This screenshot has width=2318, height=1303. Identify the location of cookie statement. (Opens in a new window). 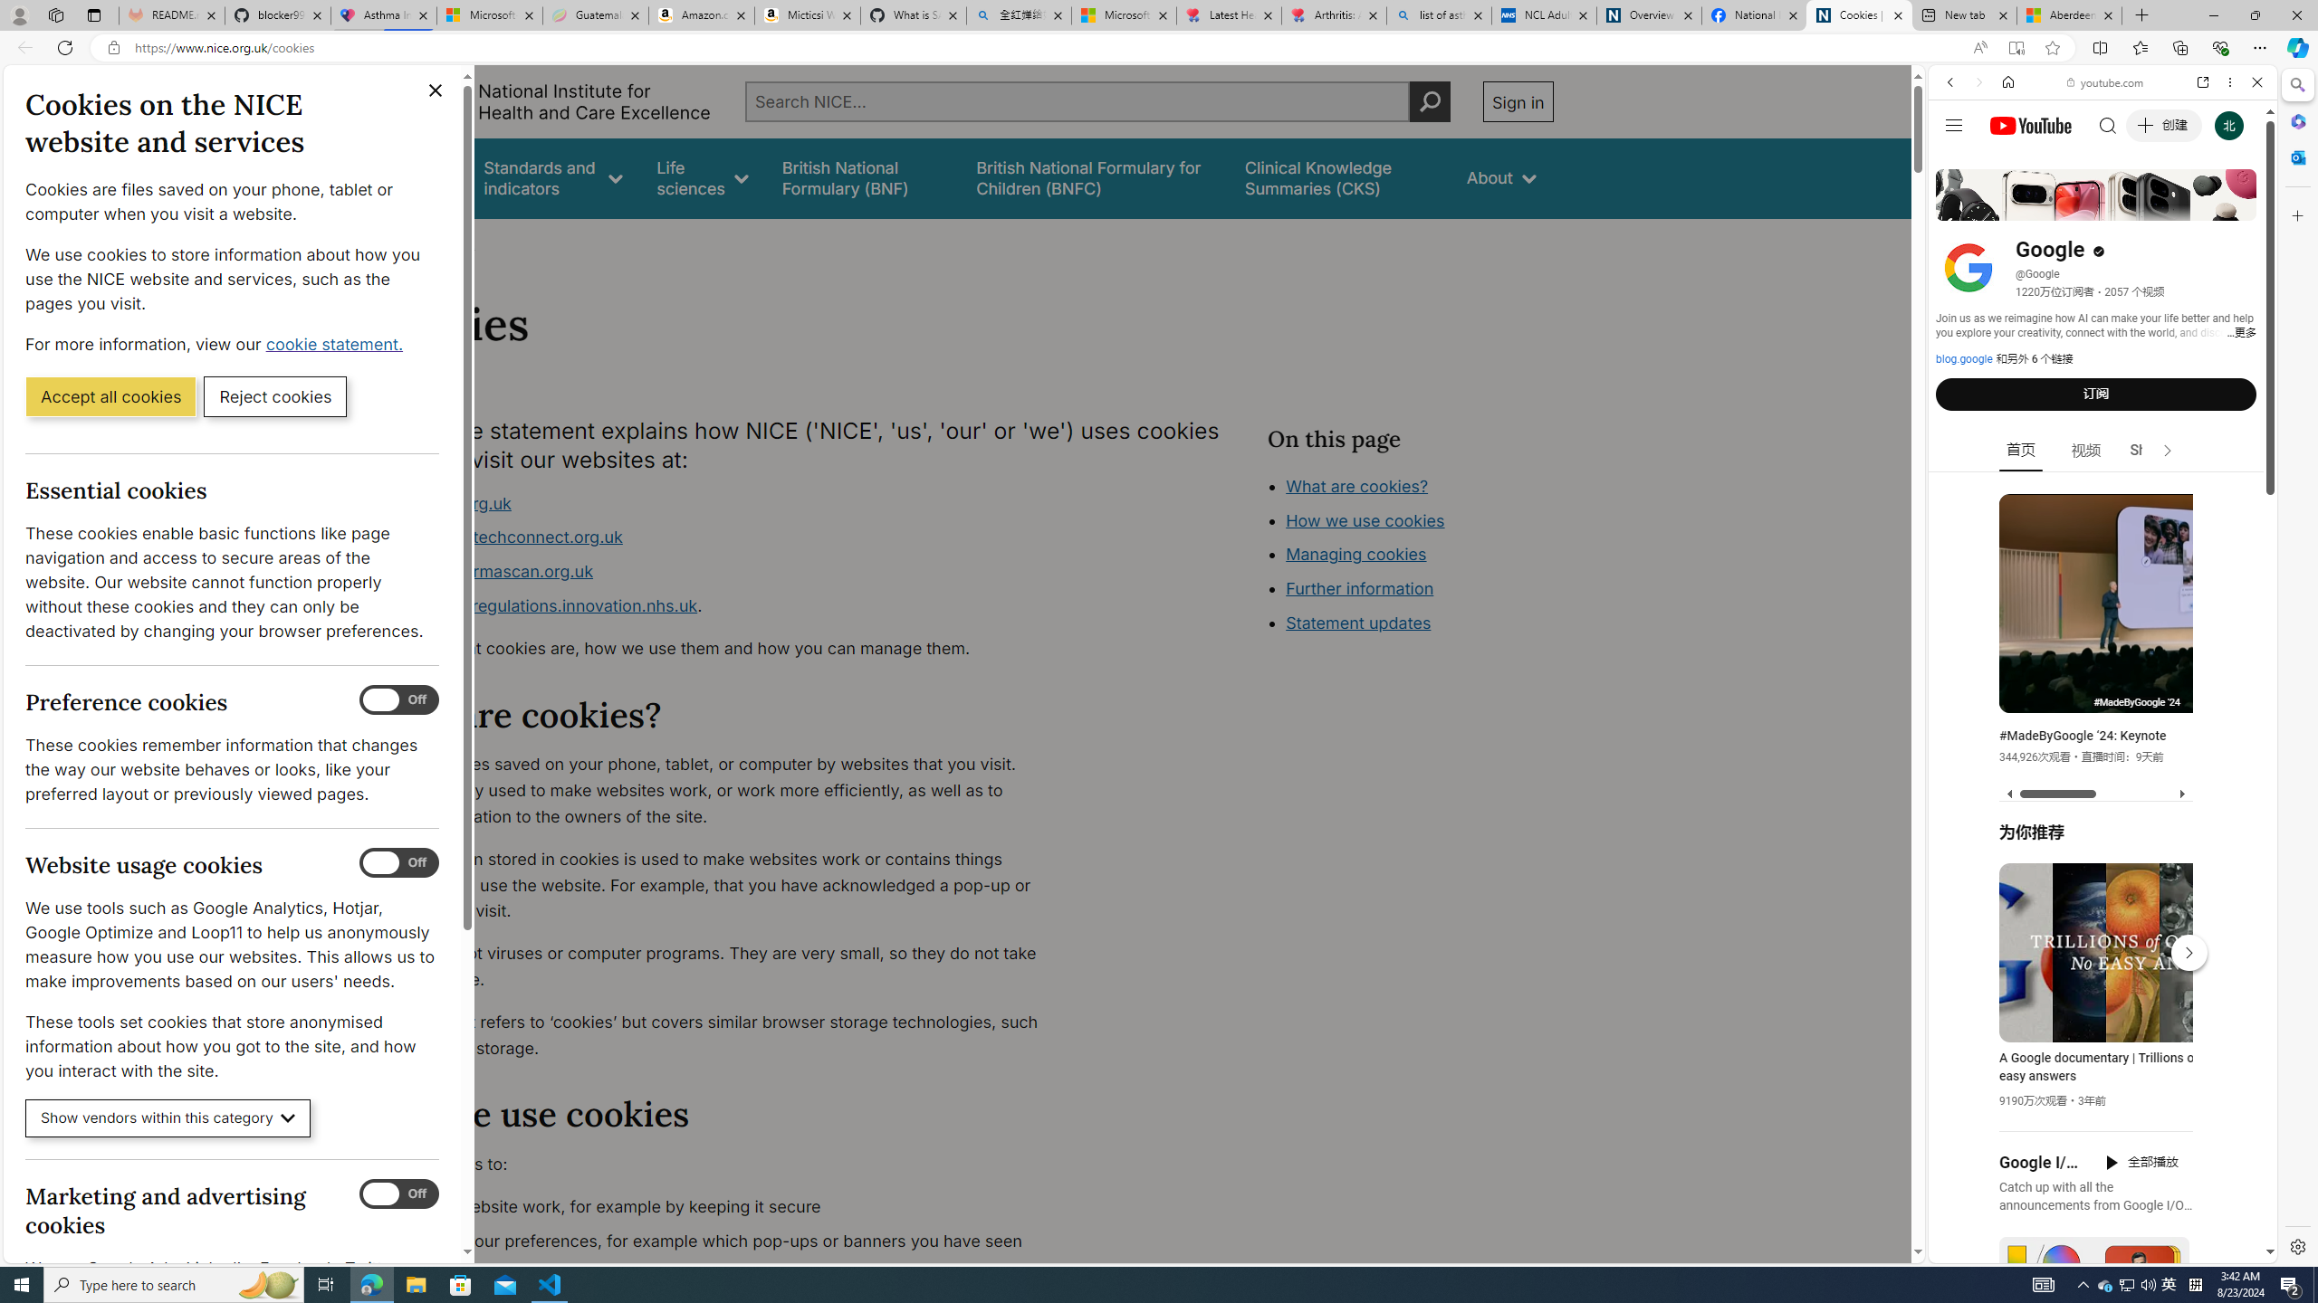
(337, 344).